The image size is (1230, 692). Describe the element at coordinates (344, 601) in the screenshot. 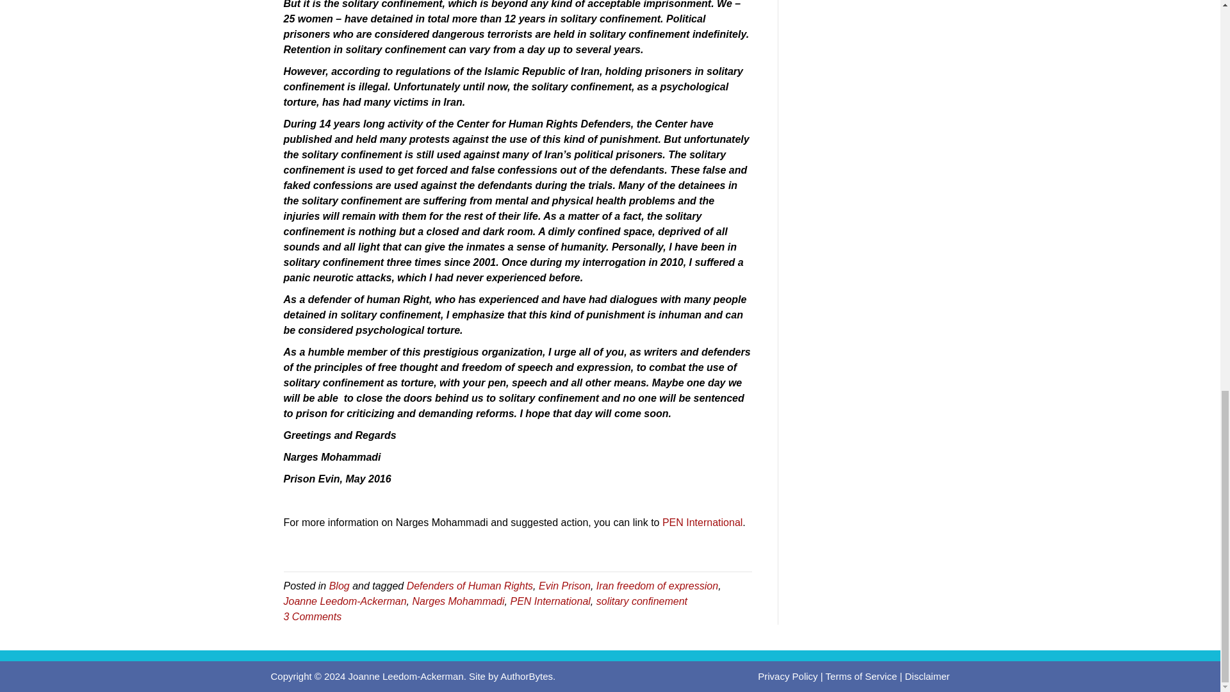

I see `Joanne Leedom-Ackerman` at that location.